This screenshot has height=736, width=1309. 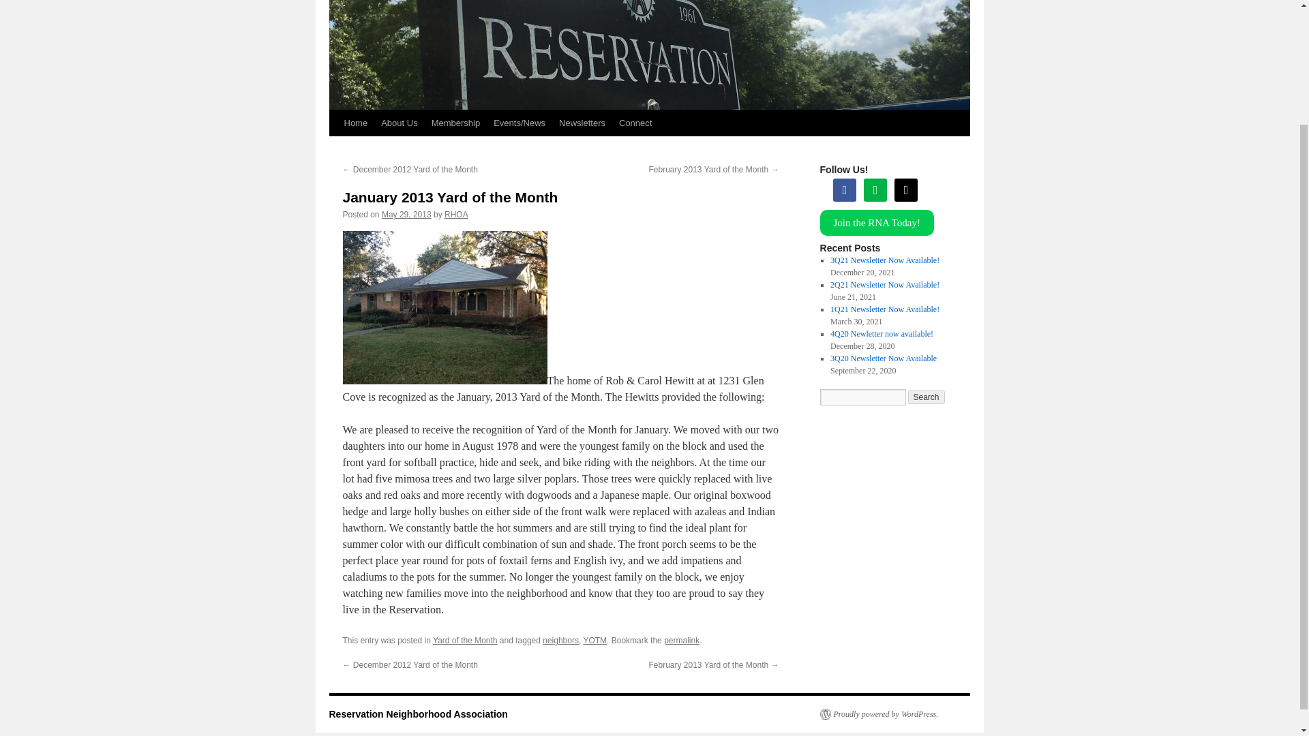 What do you see at coordinates (635, 123) in the screenshot?
I see `Connect` at bounding box center [635, 123].